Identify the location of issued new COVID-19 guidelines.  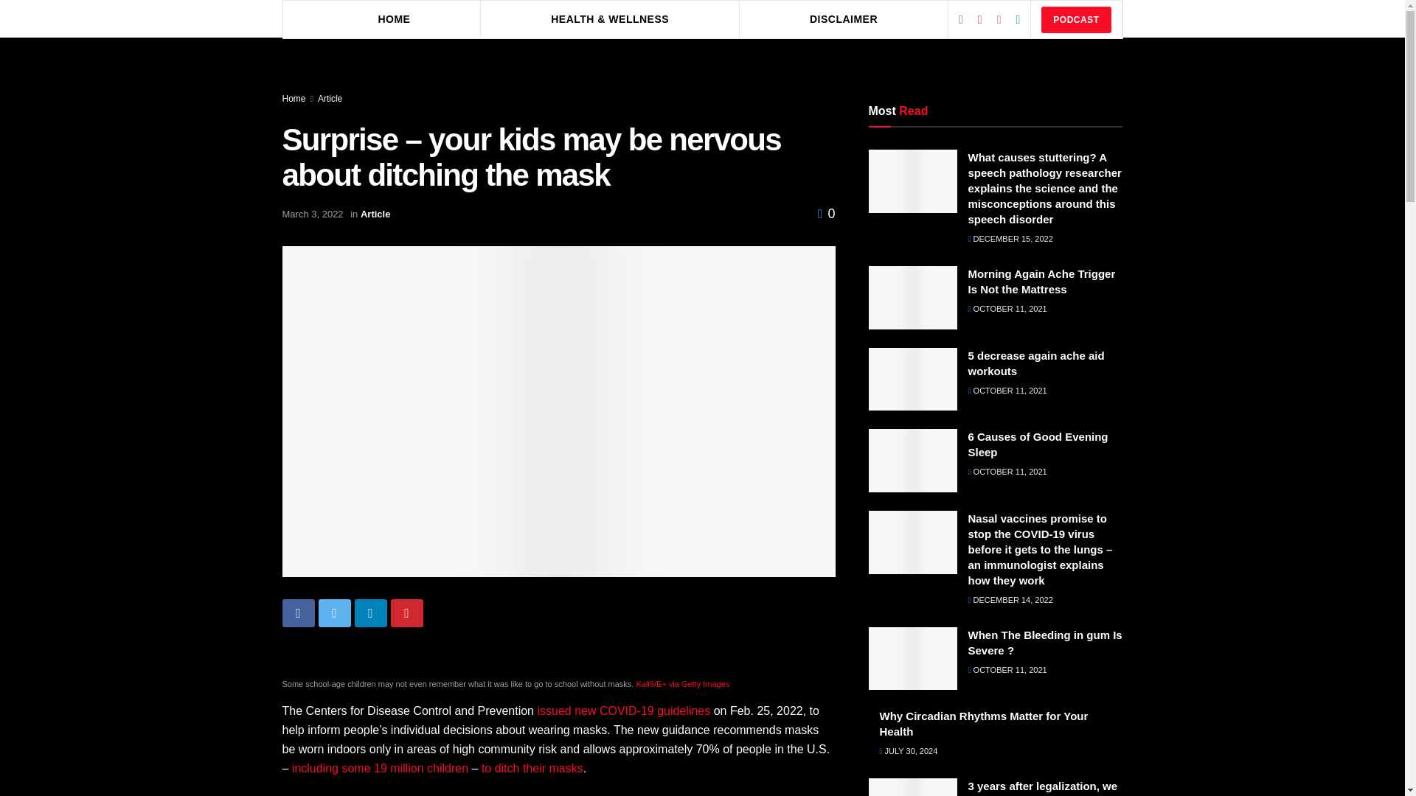
(623, 711).